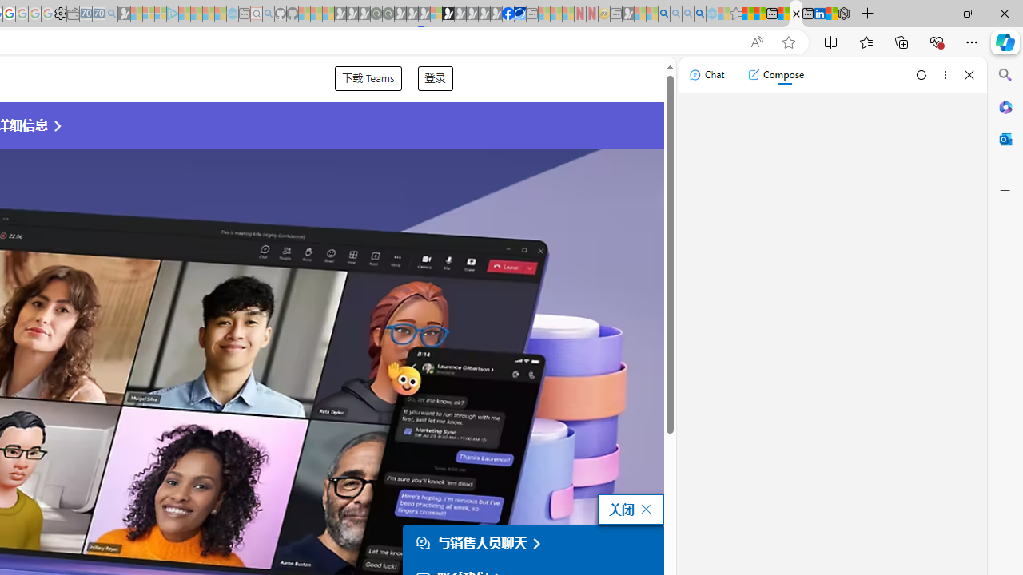  I want to click on Close Customize pane, so click(1005, 191).